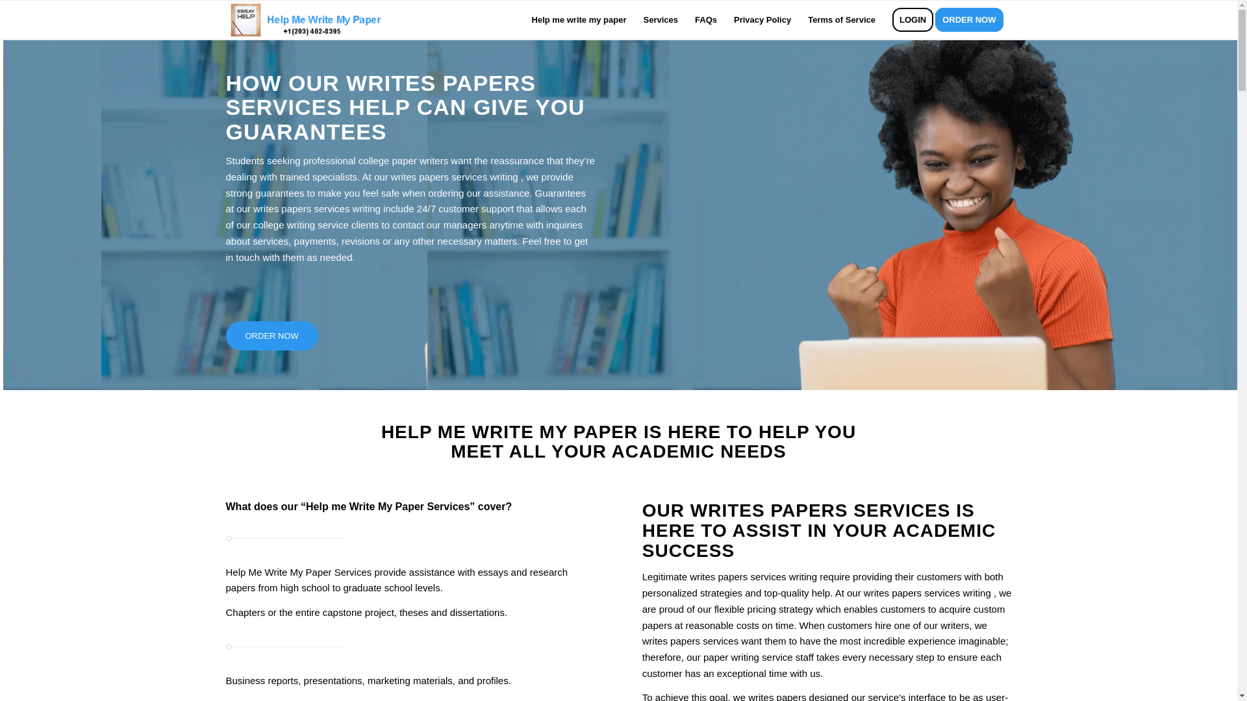 The width and height of the screenshot is (1247, 701). I want to click on Privacy Policy, so click(762, 19).